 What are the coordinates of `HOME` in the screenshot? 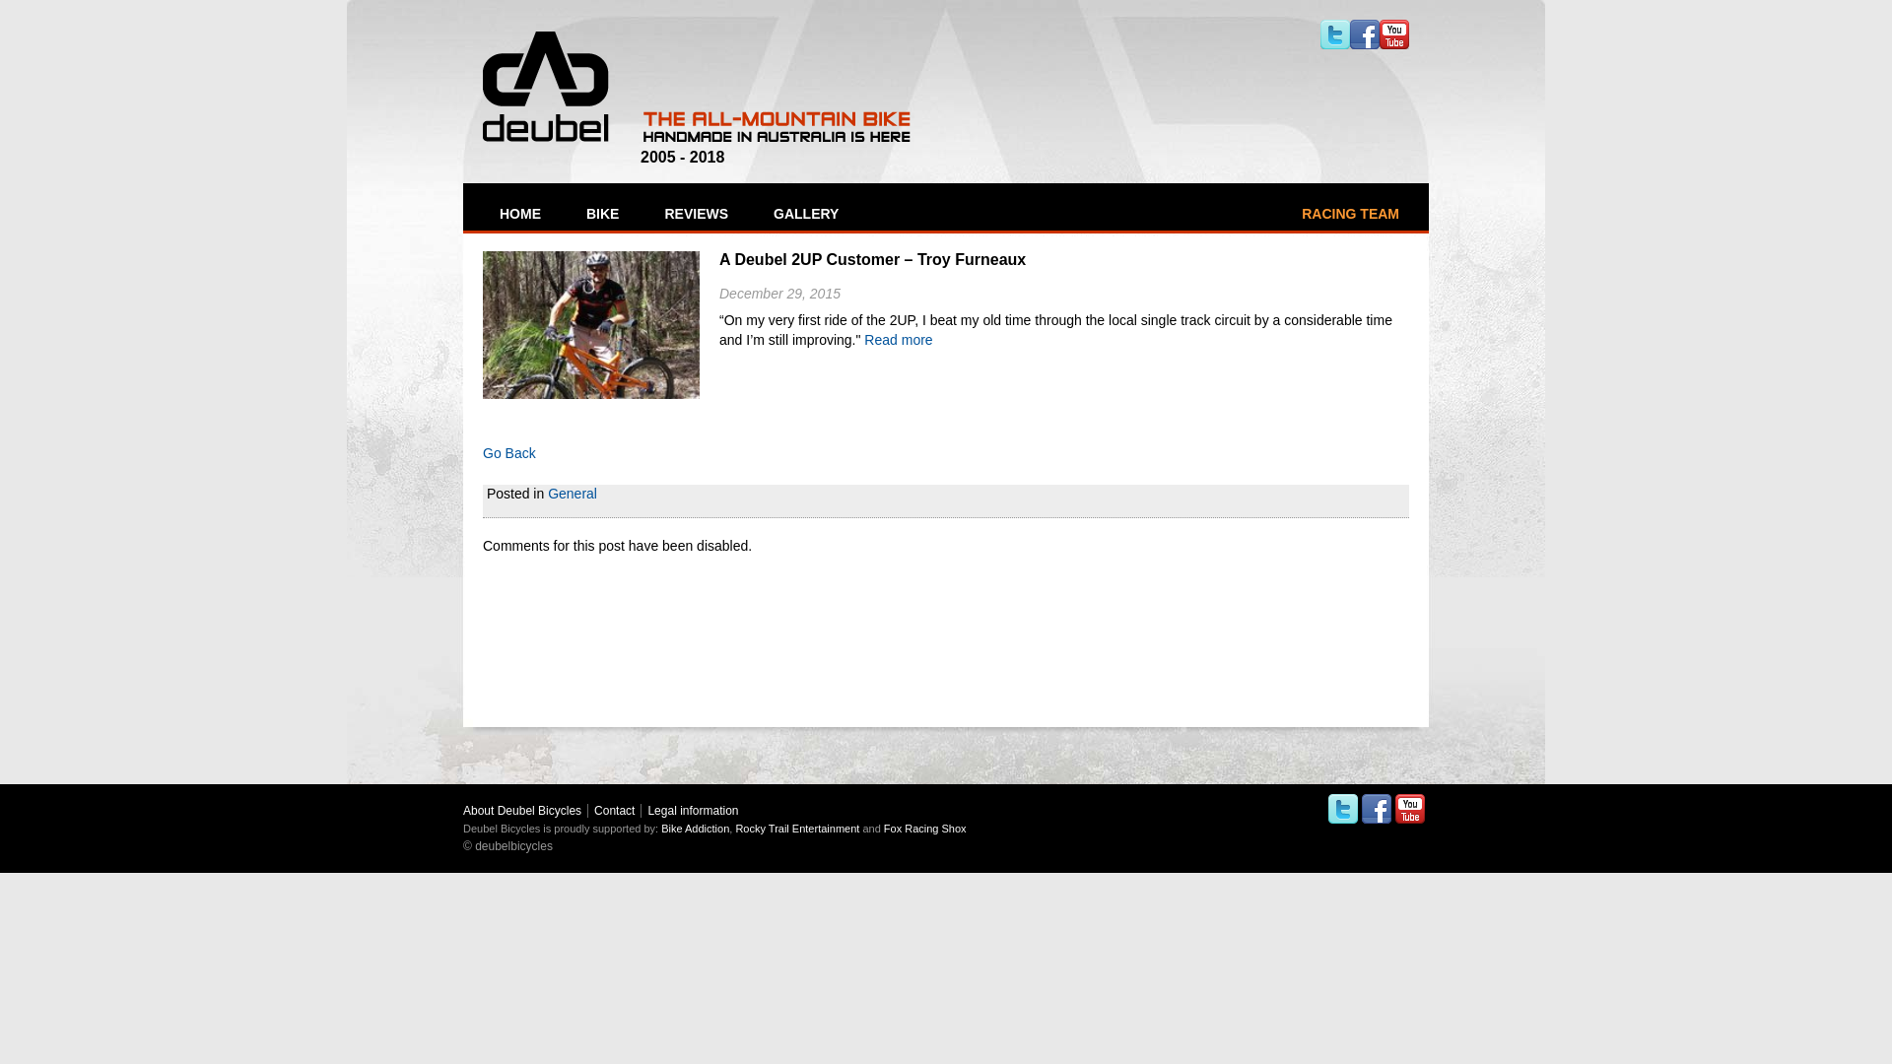 It's located at (518, 215).